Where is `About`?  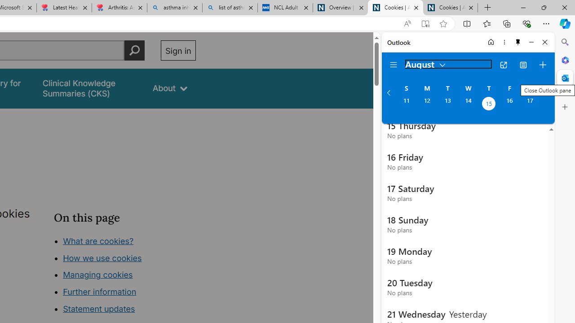 About is located at coordinates (170, 88).